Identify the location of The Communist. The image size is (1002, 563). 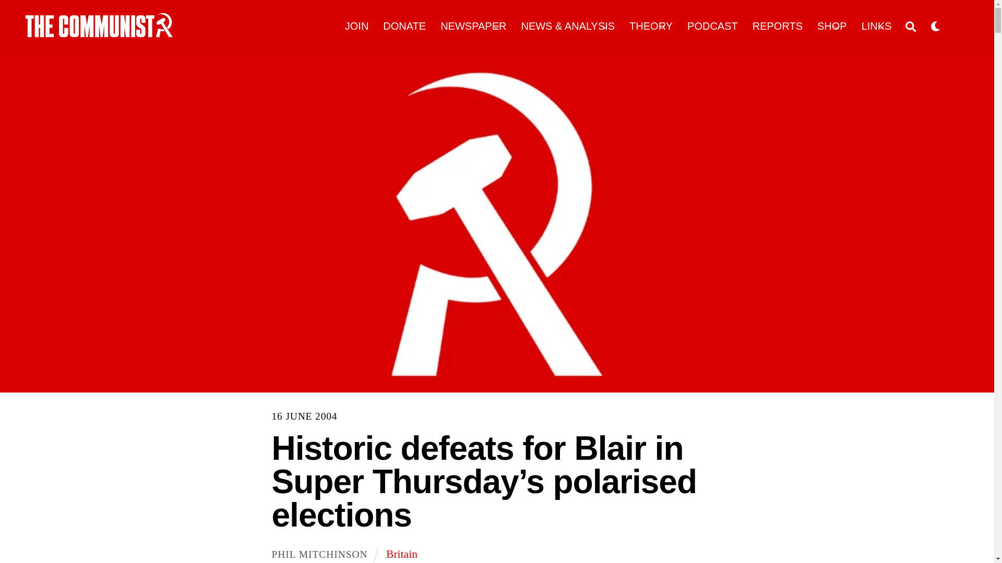
(99, 25).